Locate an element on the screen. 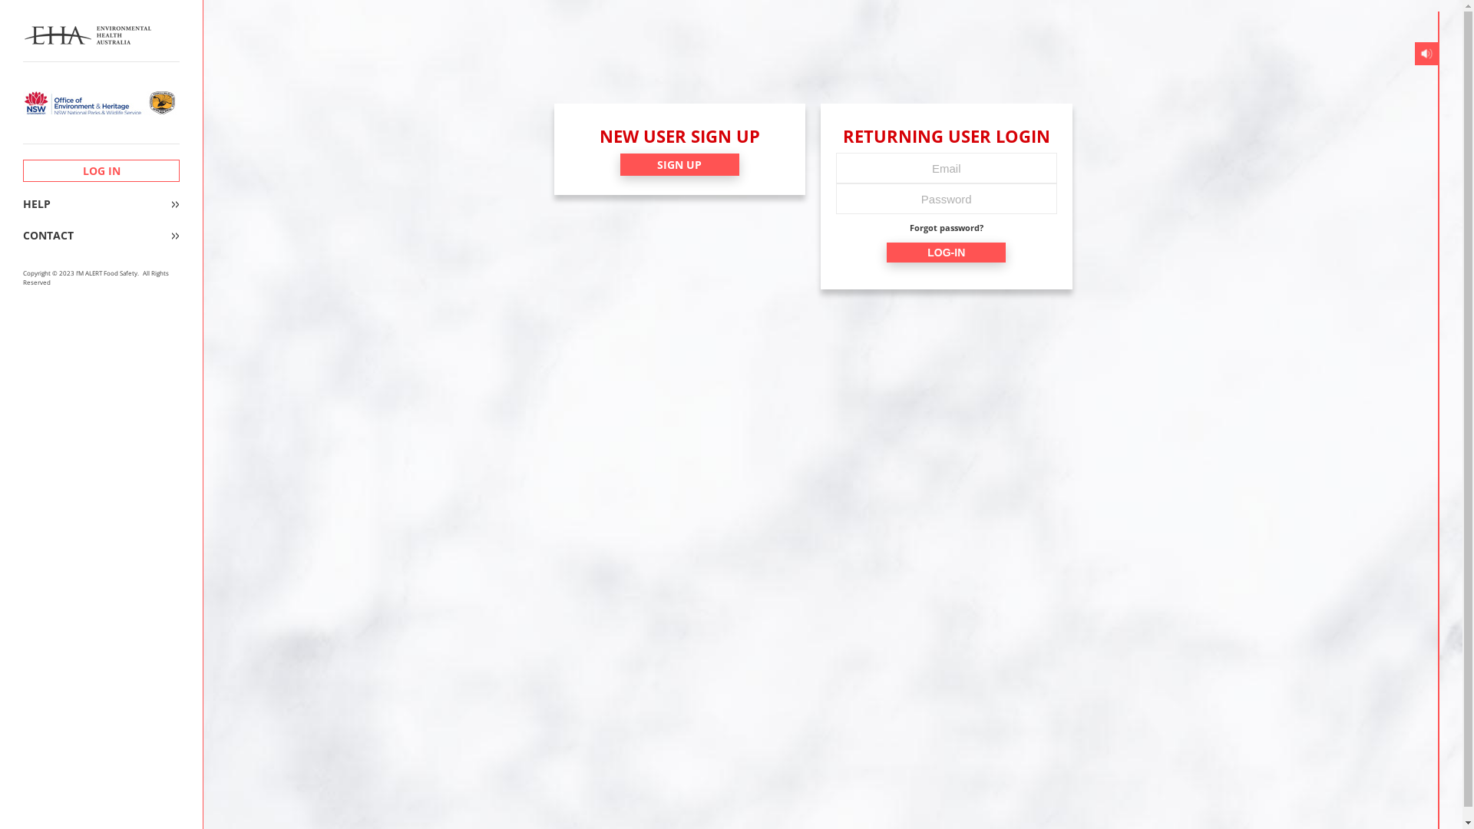 This screenshot has height=829, width=1474. SIGN UP is located at coordinates (680, 164).